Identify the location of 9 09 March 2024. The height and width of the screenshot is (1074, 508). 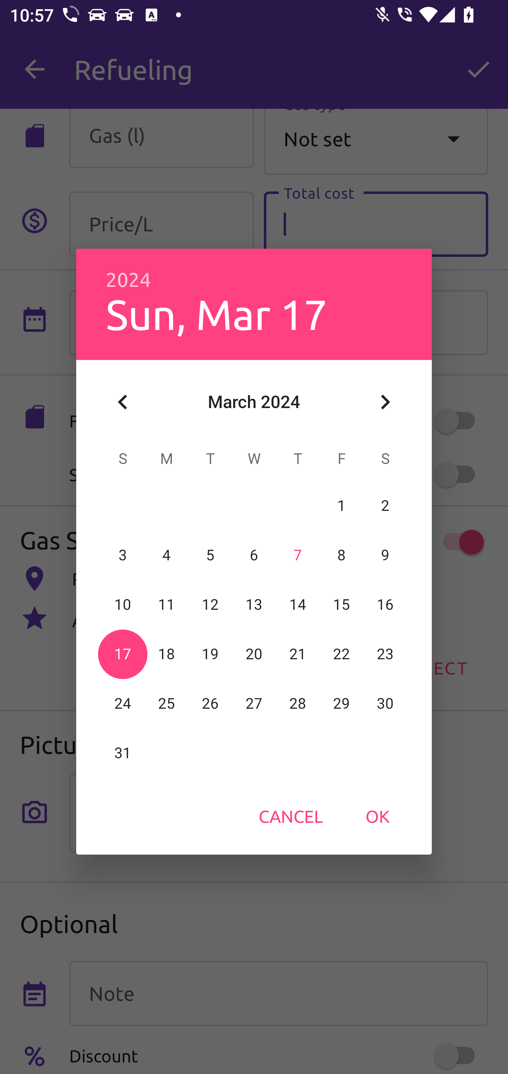
(385, 555).